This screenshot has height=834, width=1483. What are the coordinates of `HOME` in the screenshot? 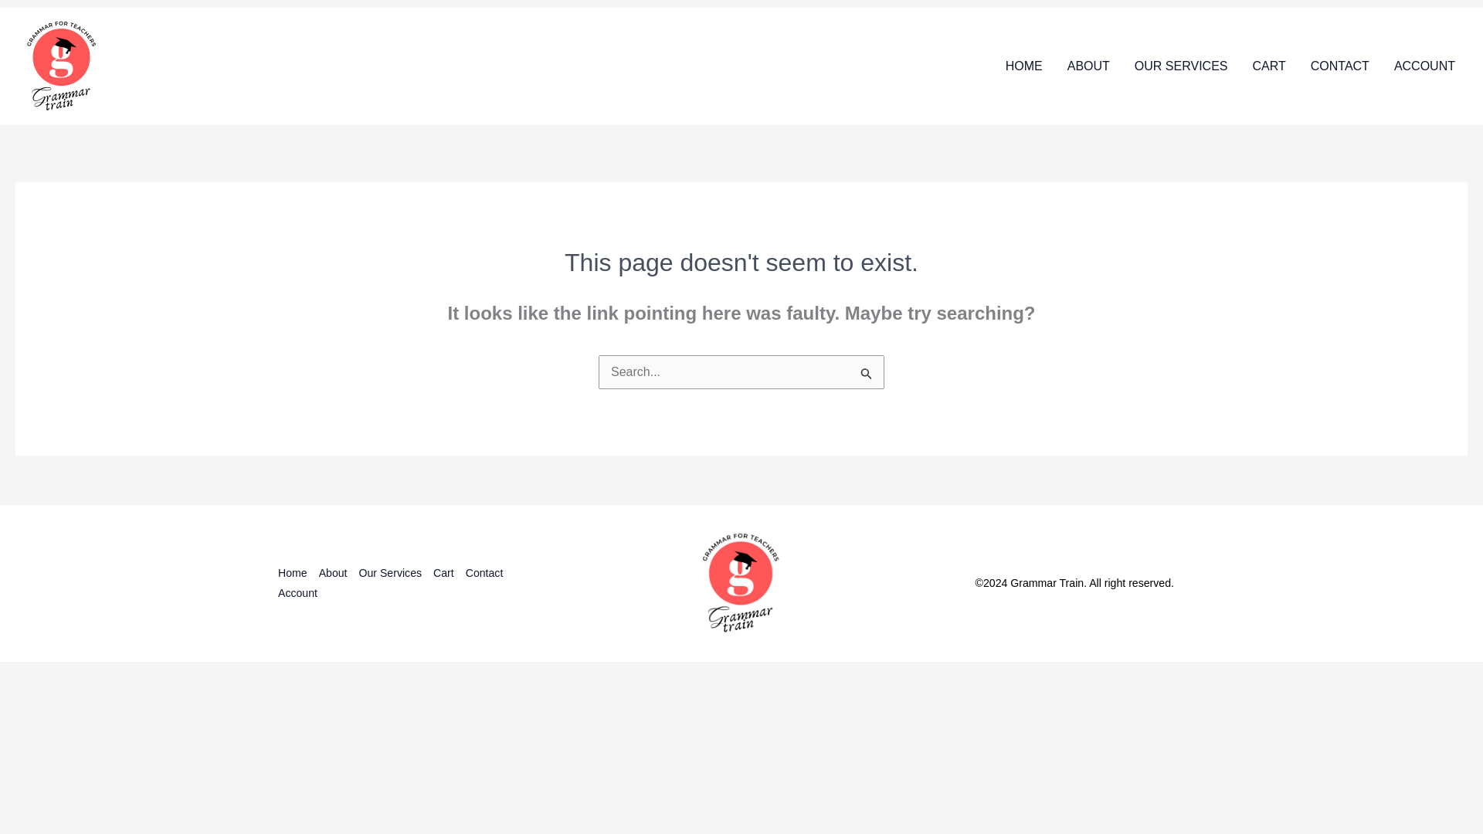 It's located at (1024, 66).